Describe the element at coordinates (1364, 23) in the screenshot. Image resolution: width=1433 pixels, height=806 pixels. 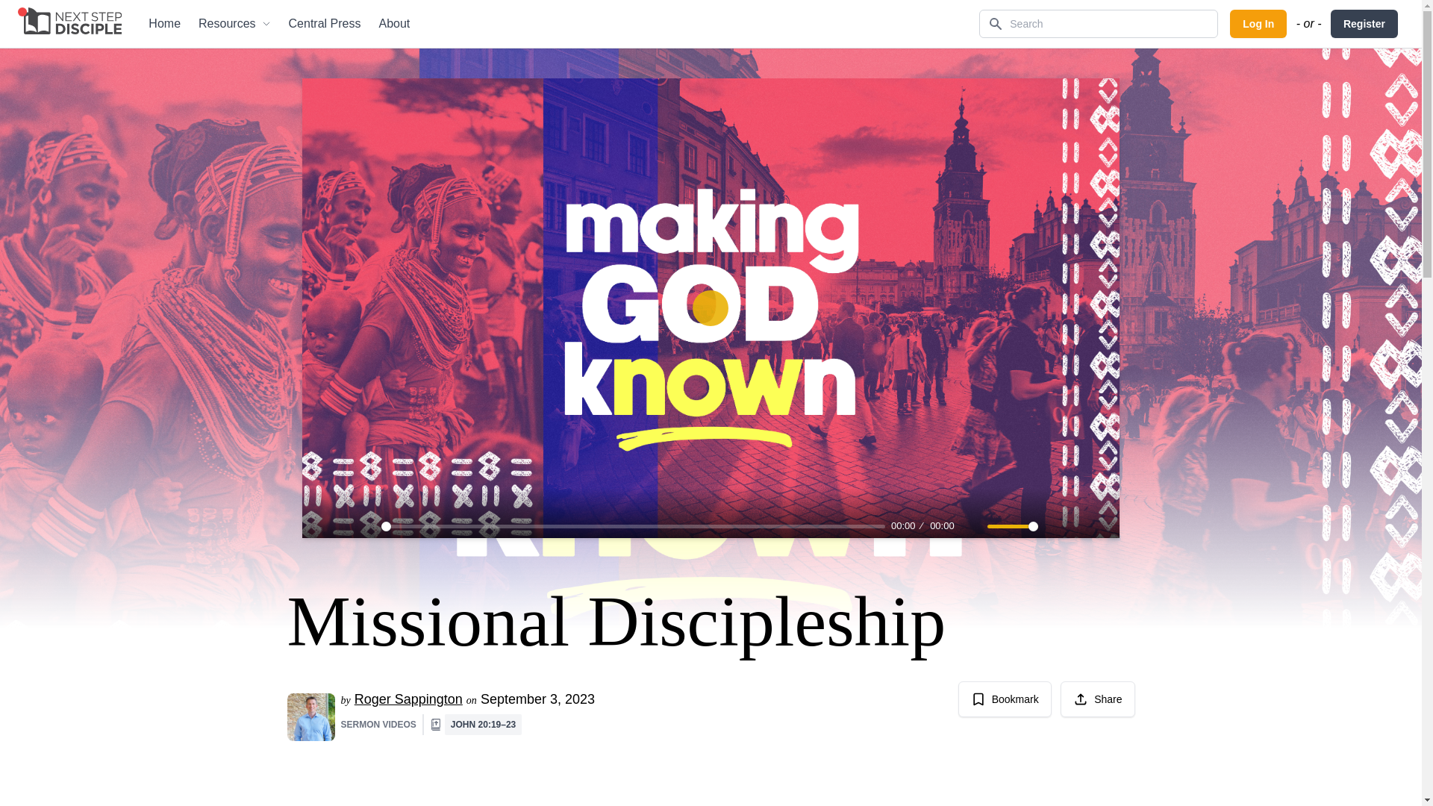
I see `Register` at that location.